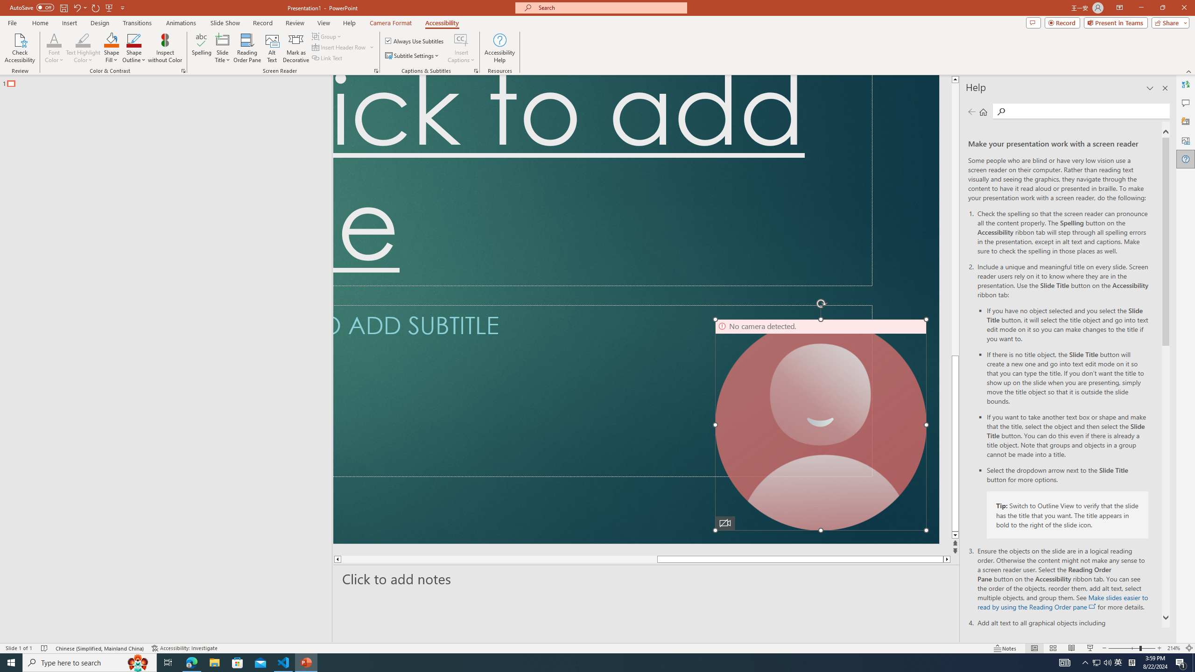 The width and height of the screenshot is (1195, 672). What do you see at coordinates (112, 48) in the screenshot?
I see `Shape Fill` at bounding box center [112, 48].